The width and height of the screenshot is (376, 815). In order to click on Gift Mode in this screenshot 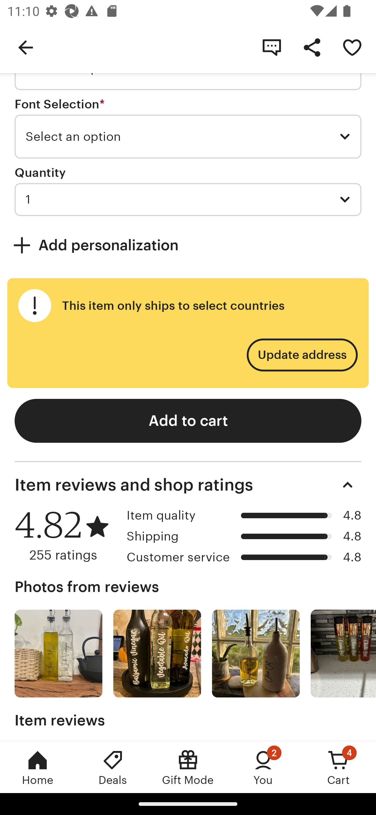, I will do `click(188, 767)`.